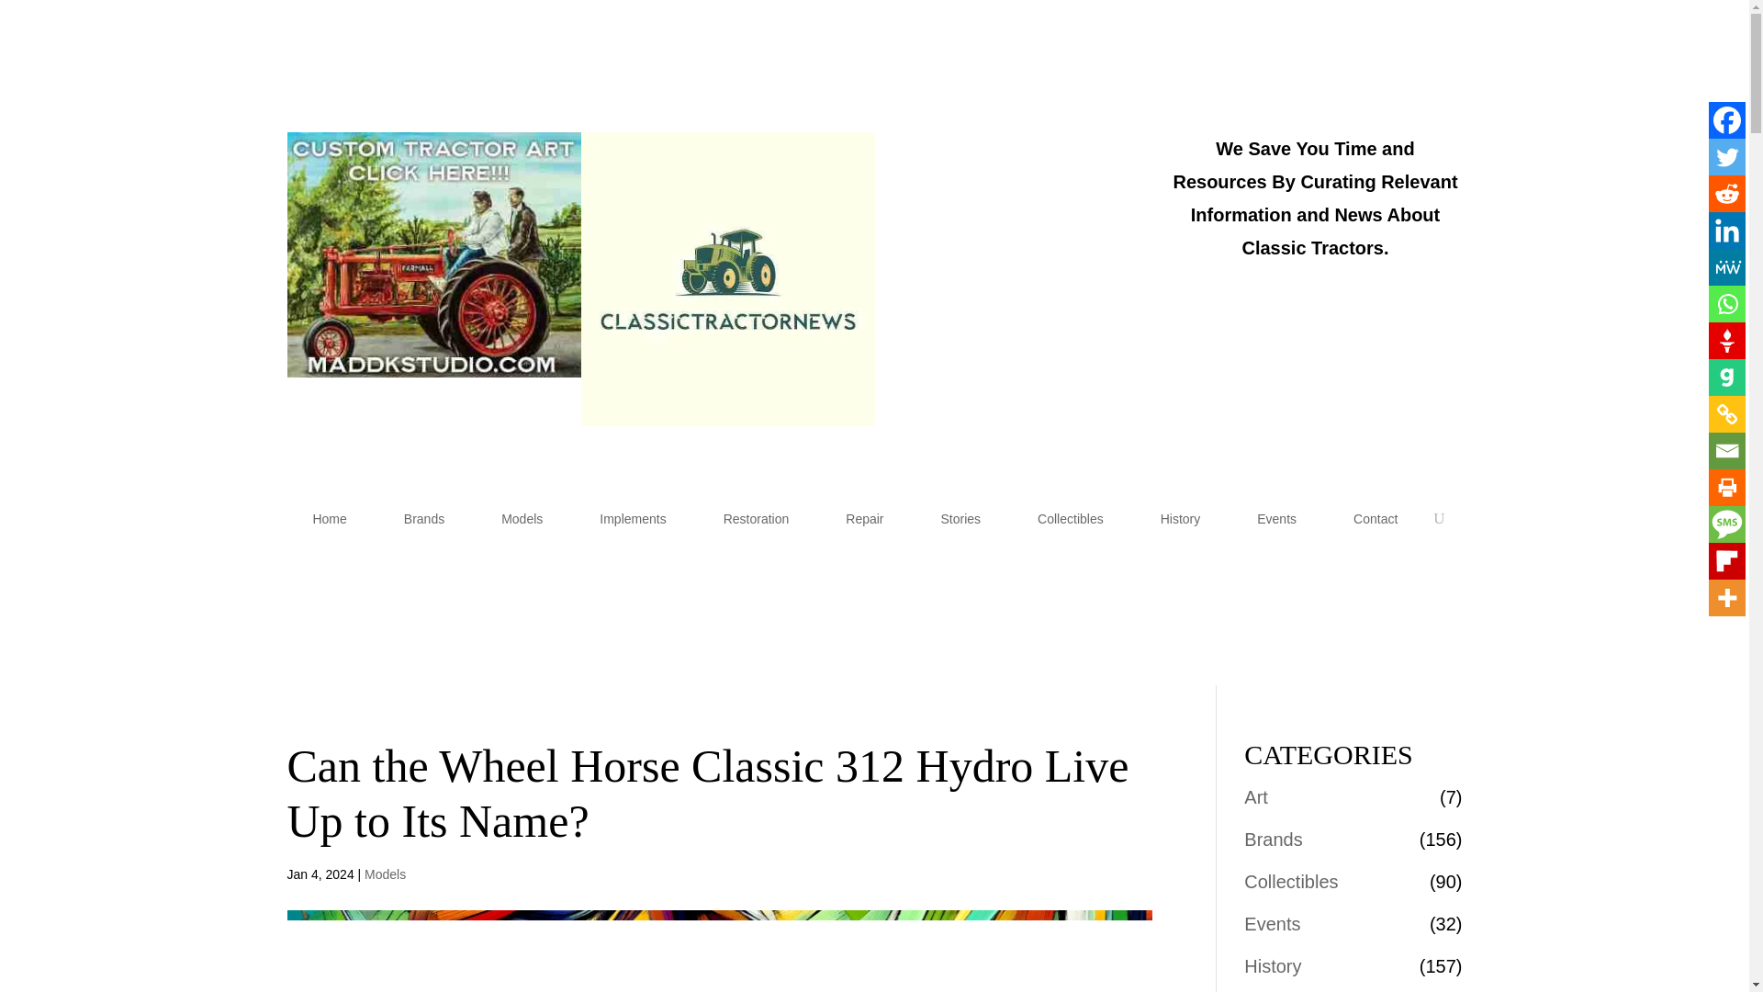 This screenshot has width=1763, height=992. What do you see at coordinates (1726, 304) in the screenshot?
I see `Whatsapp` at bounding box center [1726, 304].